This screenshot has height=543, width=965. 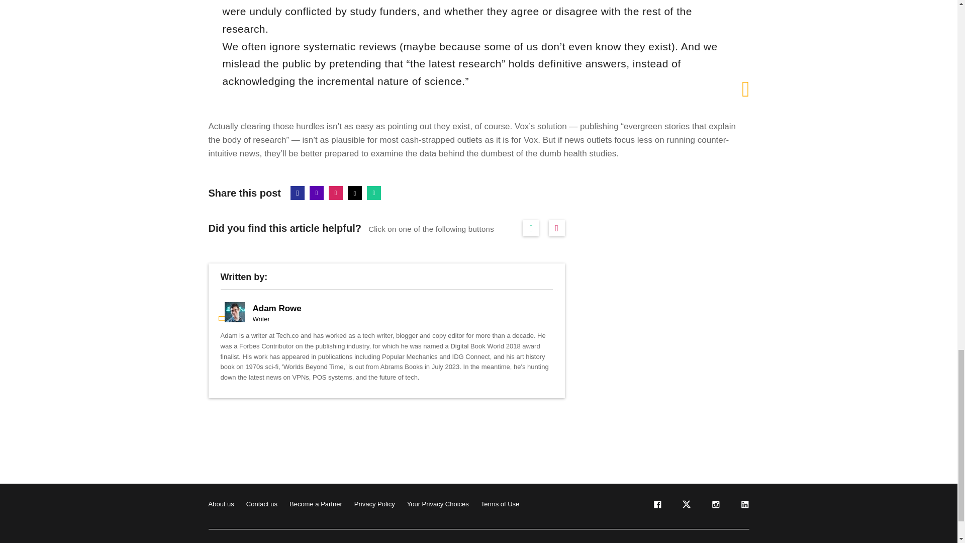 I want to click on Flipboard, so click(x=336, y=193).